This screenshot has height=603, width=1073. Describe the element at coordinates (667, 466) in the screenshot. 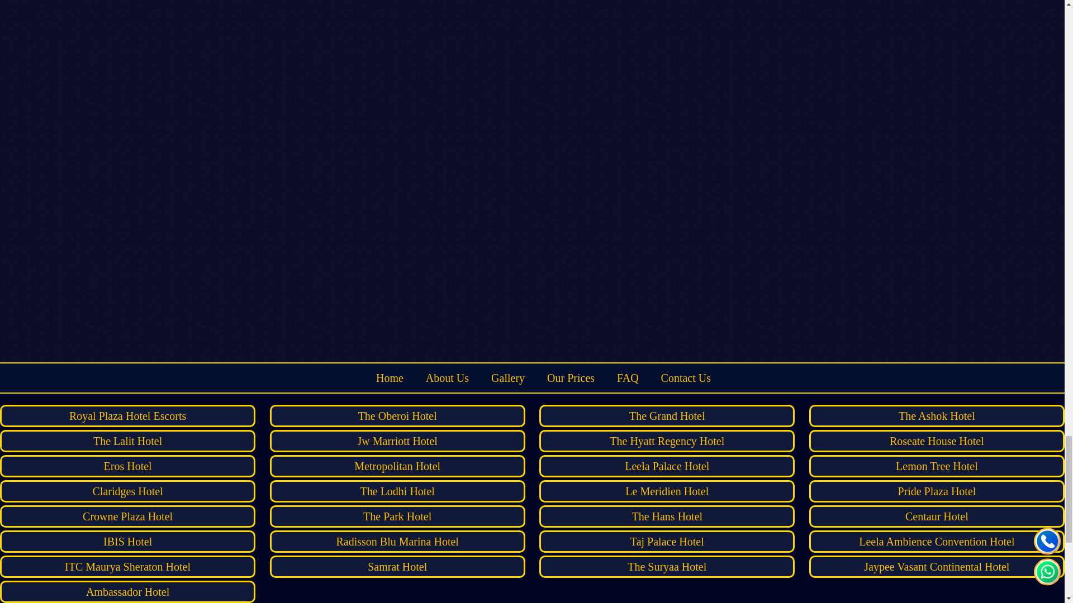

I see `name of location` at that location.